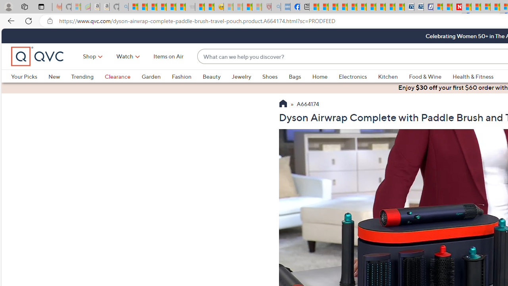  I want to click on A664174, so click(308, 104).